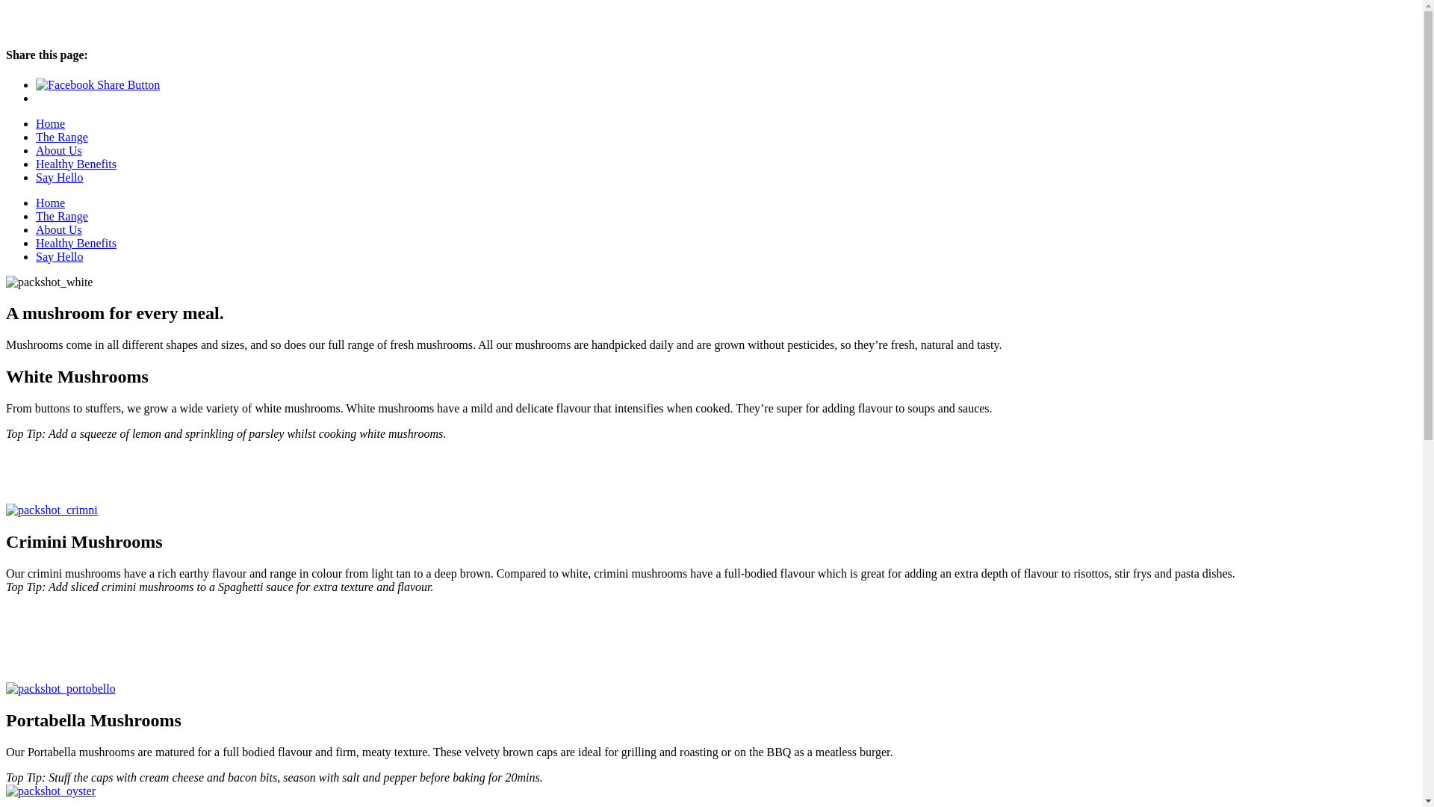 This screenshot has height=807, width=1434. What do you see at coordinates (60, 178) in the screenshot?
I see `Say Hello` at bounding box center [60, 178].